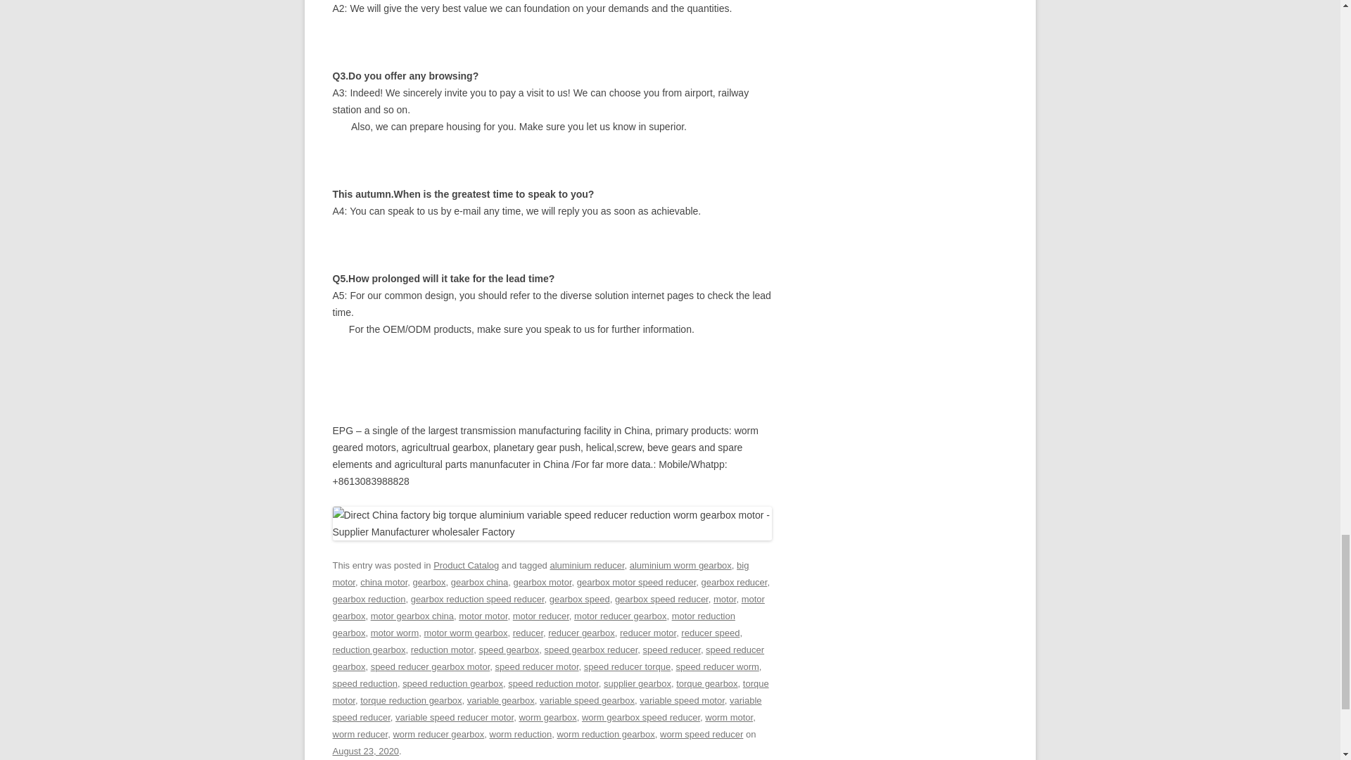 Image resolution: width=1351 pixels, height=760 pixels. What do you see at coordinates (709, 633) in the screenshot?
I see `reducer speed` at bounding box center [709, 633].